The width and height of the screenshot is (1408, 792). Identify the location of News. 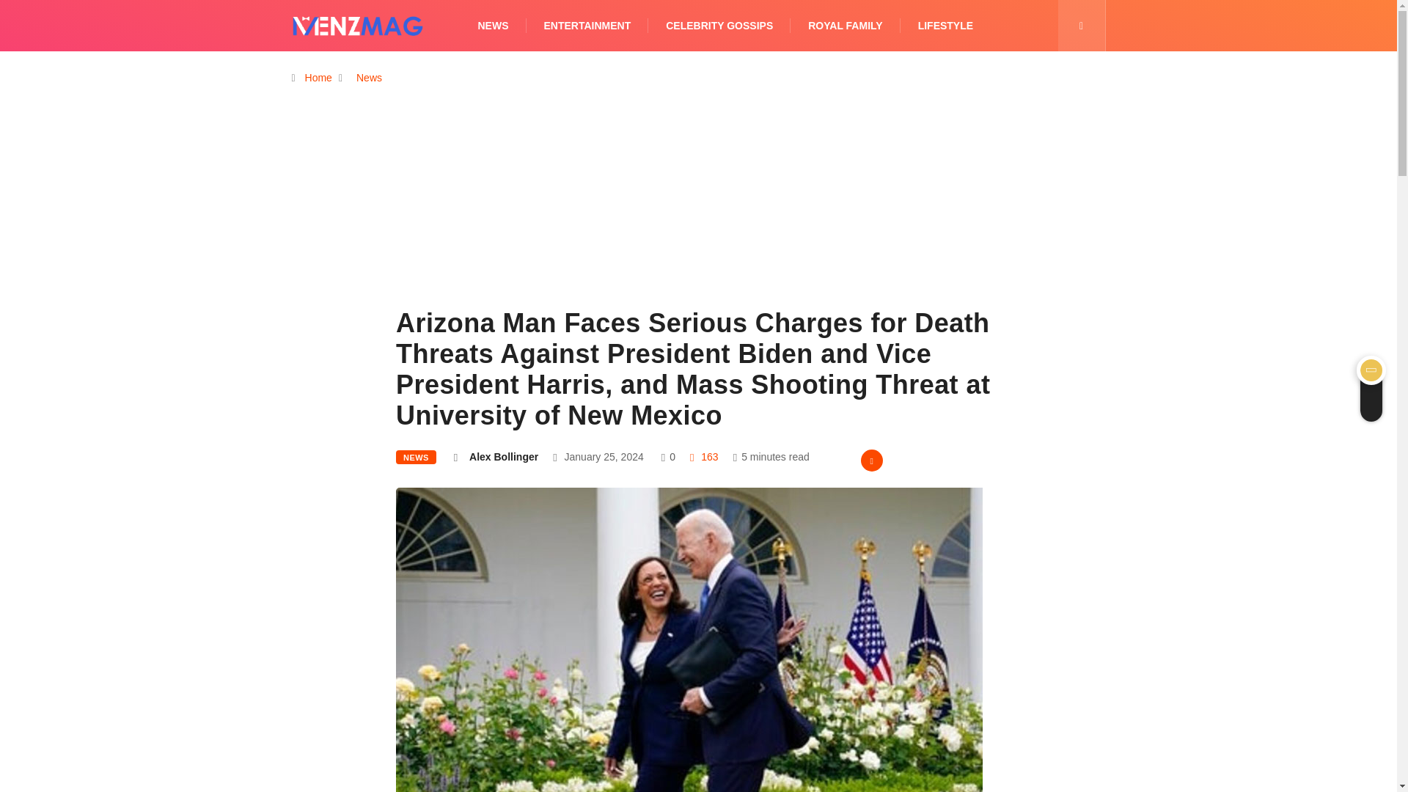
(368, 78).